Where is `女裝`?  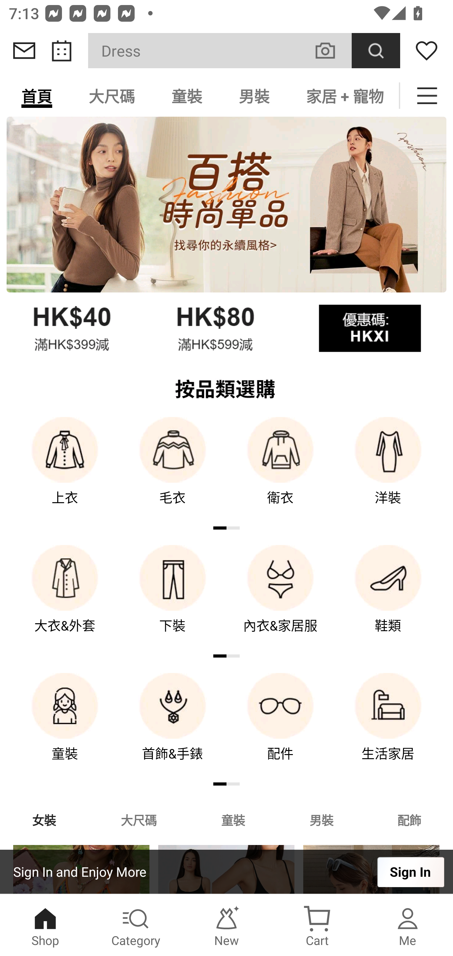 女裝 is located at coordinates (44, 820).